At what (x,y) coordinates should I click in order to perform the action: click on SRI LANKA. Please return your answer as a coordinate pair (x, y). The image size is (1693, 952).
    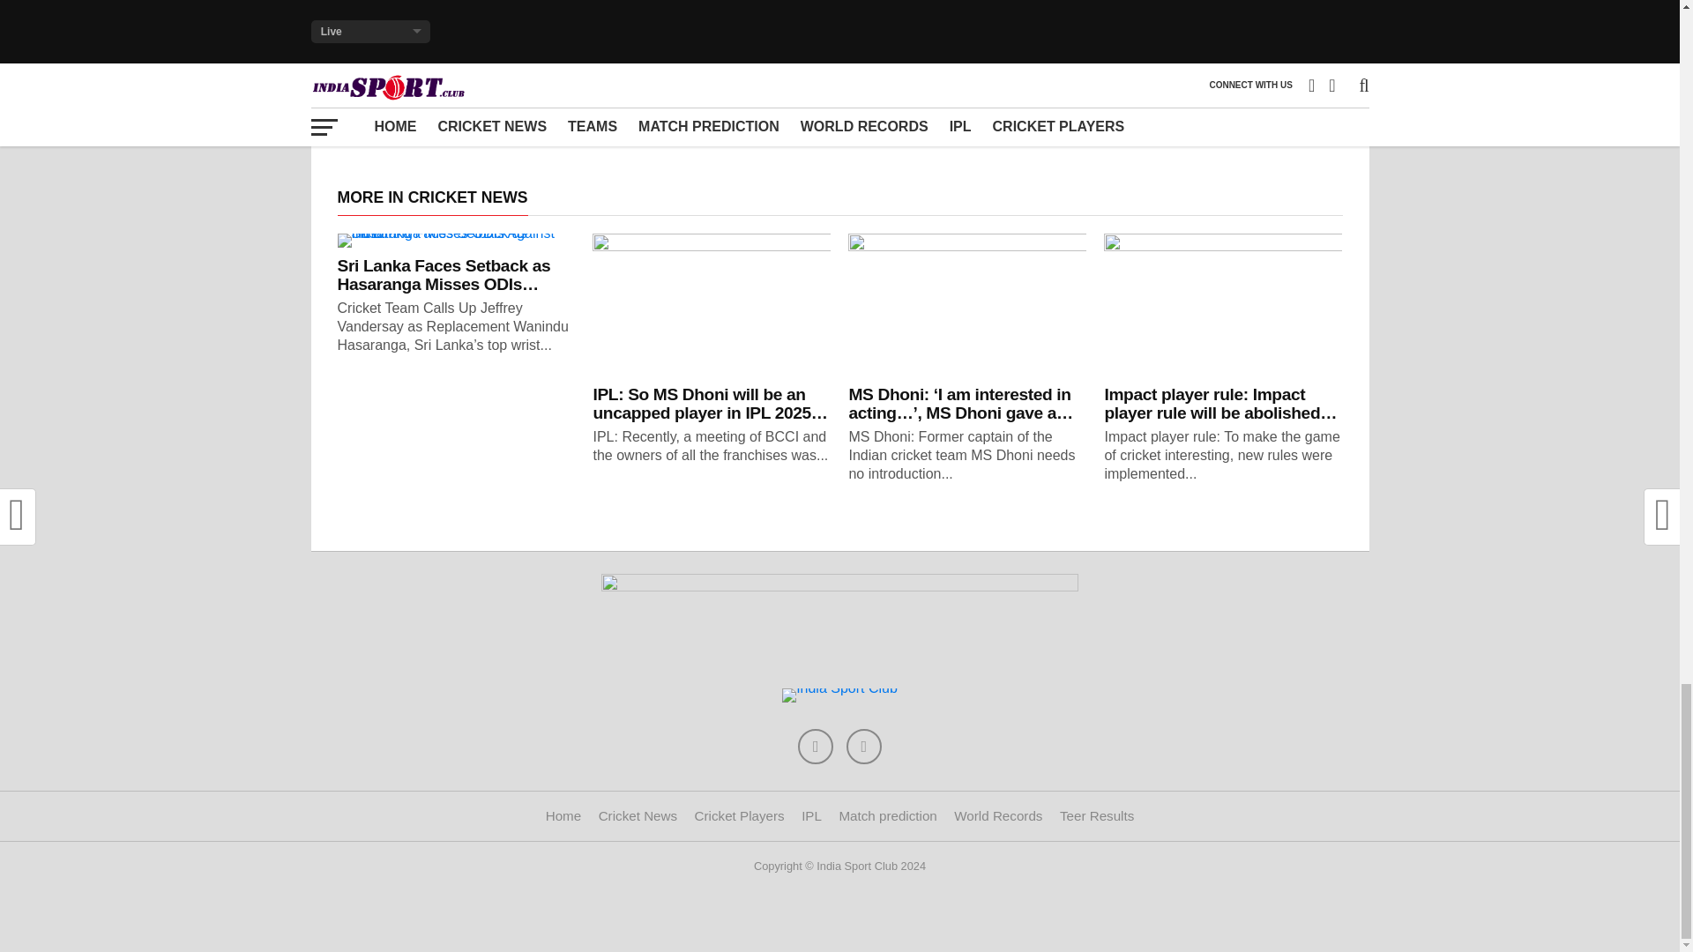
    Looking at the image, I should click on (440, 65).